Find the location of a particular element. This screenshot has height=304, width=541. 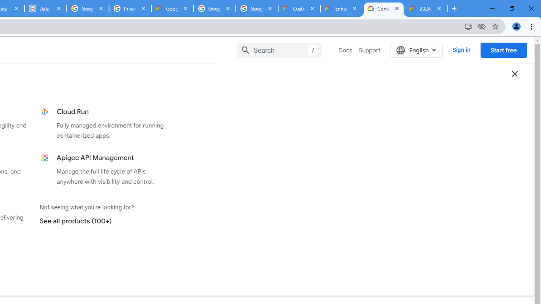

Docs is located at coordinates (346, 50).